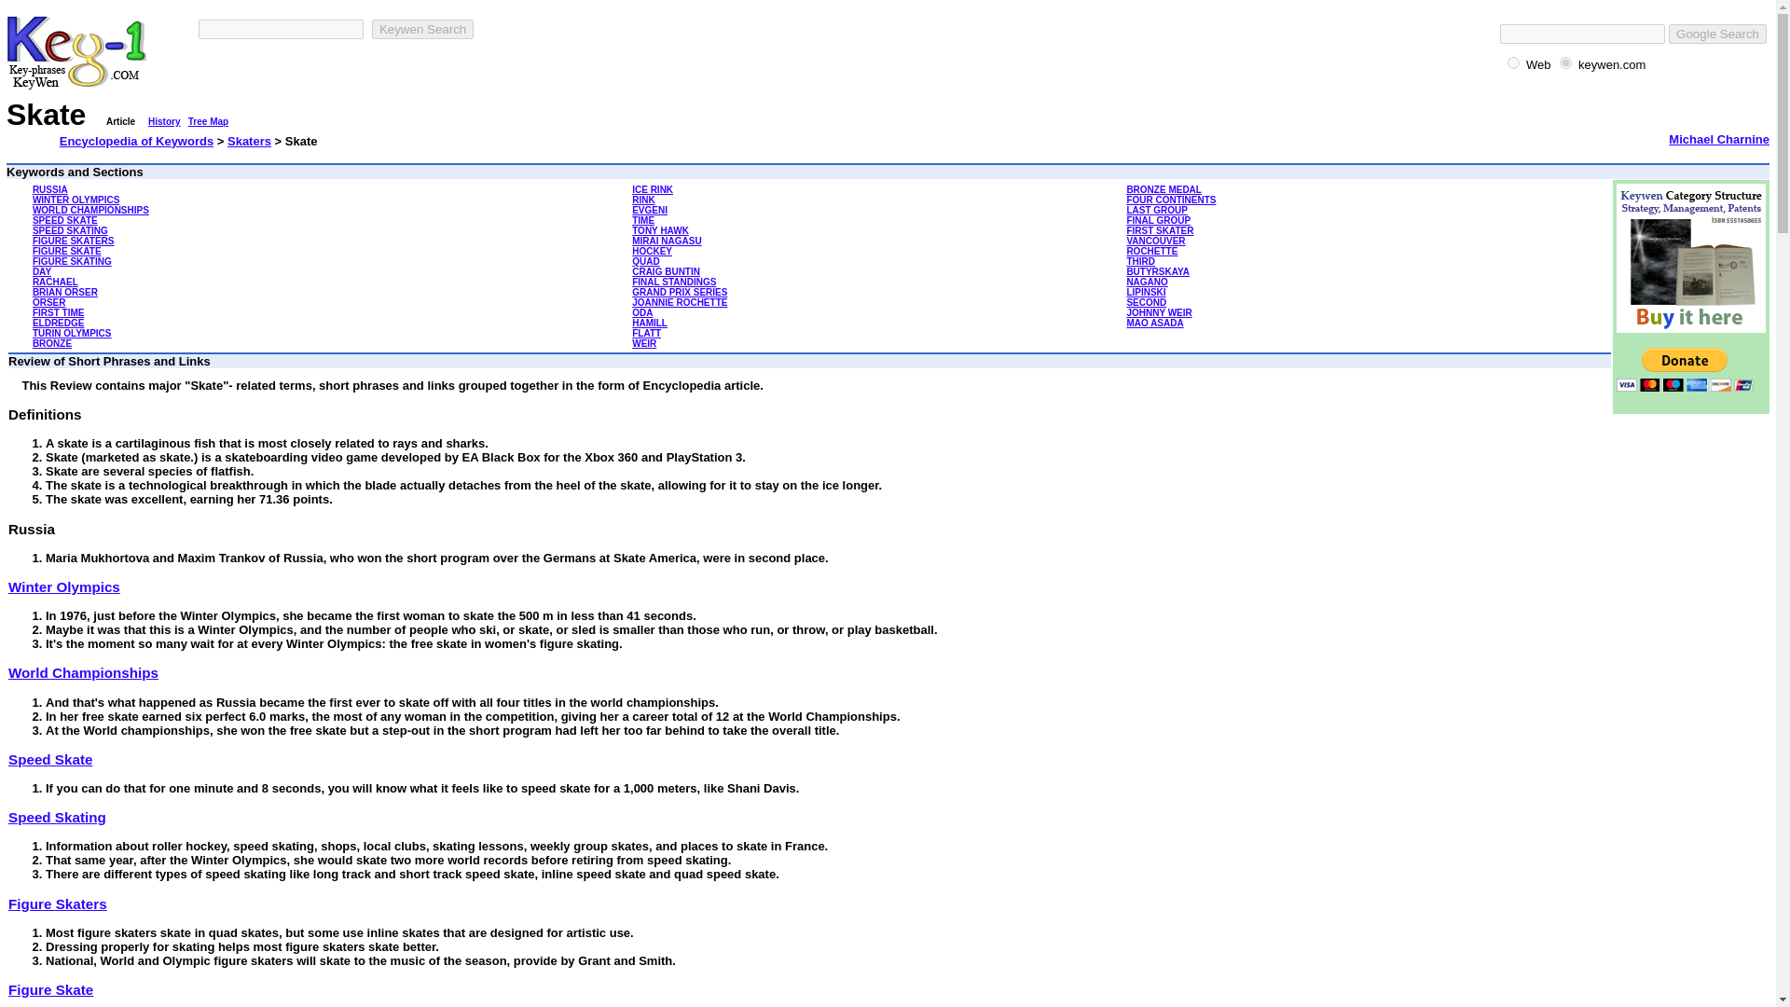  I want to click on FLATT, so click(645, 333).